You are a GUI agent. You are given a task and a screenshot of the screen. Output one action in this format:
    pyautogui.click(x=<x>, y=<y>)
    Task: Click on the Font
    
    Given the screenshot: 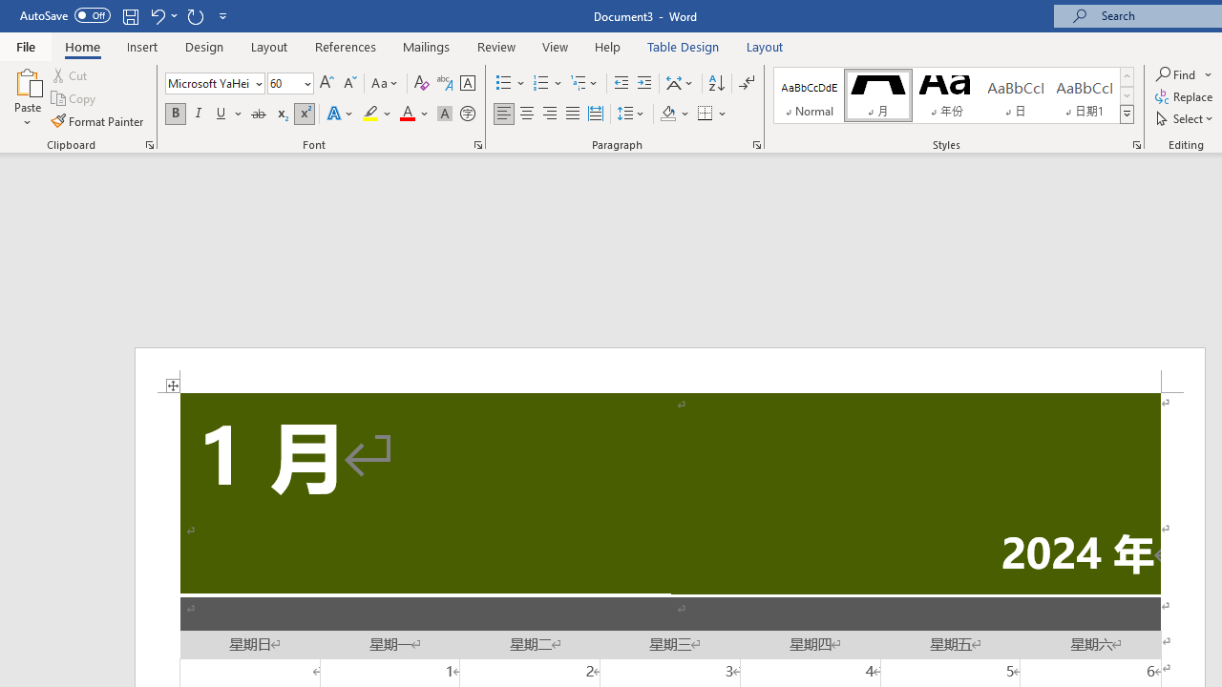 What is the action you would take?
    pyautogui.click(x=214, y=84)
    